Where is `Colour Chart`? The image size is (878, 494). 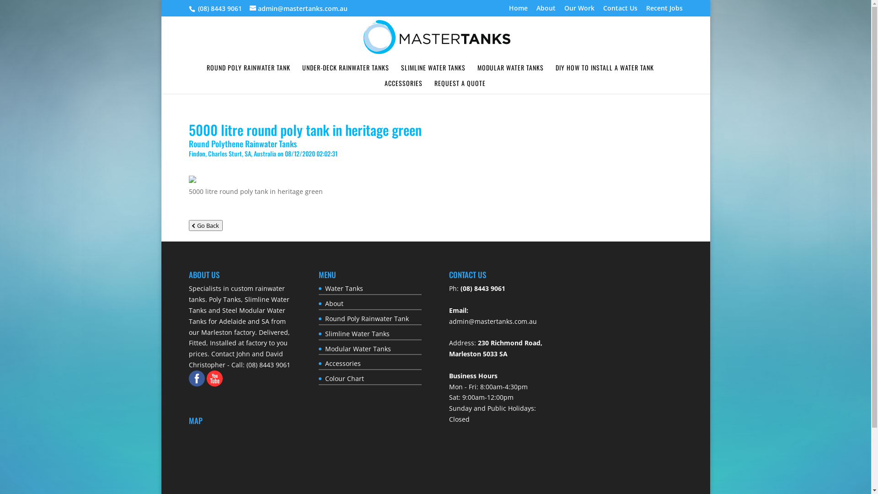 Colour Chart is located at coordinates (345, 379).